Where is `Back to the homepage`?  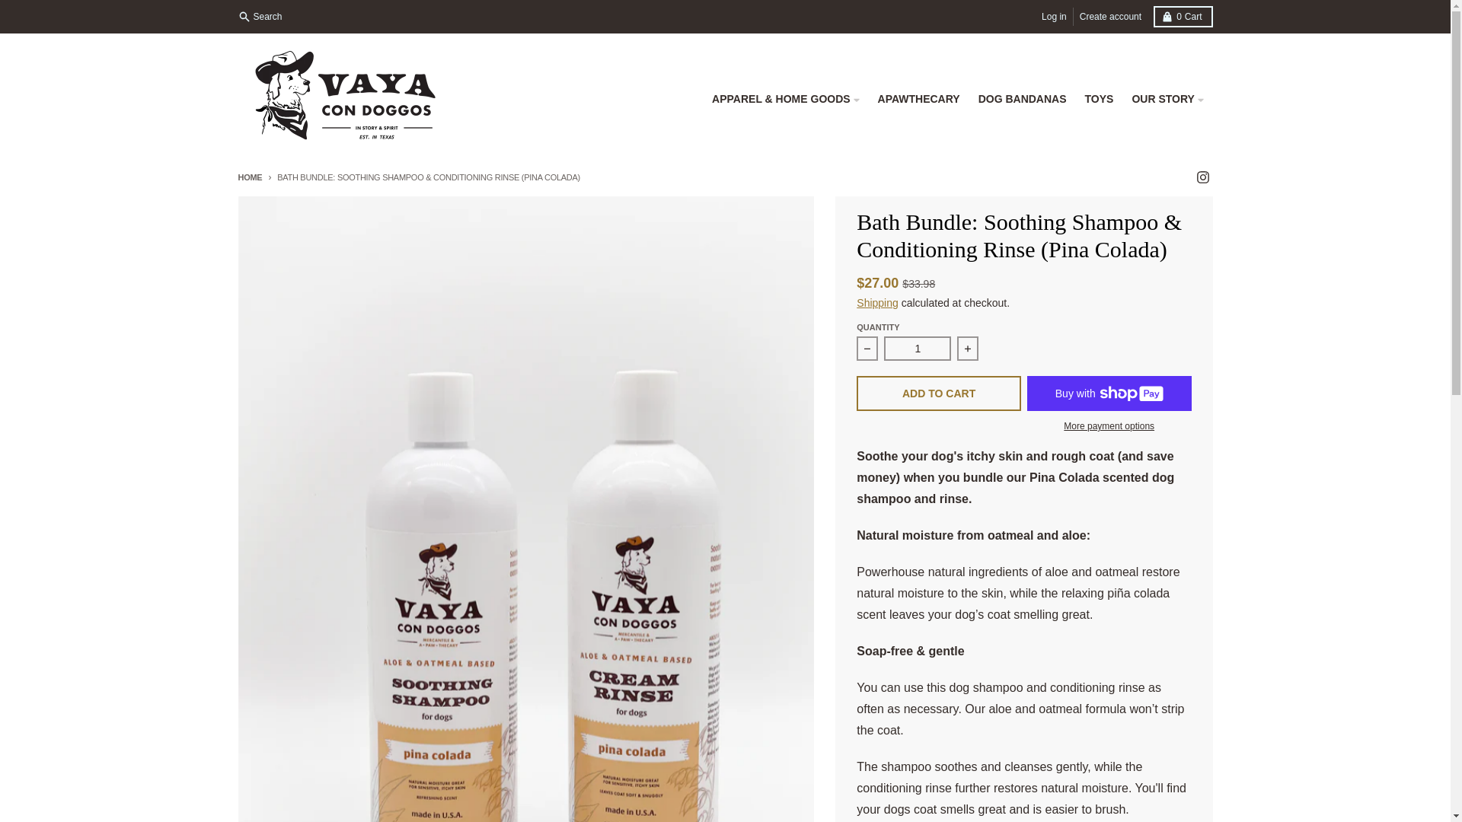 Back to the homepage is located at coordinates (1202, 177).